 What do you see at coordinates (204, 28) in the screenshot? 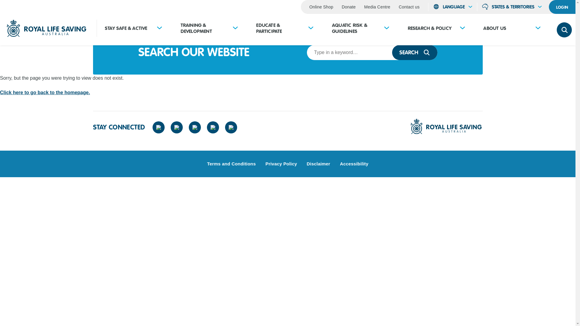
I see `TRAINING & DEVELOPMENT` at bounding box center [204, 28].